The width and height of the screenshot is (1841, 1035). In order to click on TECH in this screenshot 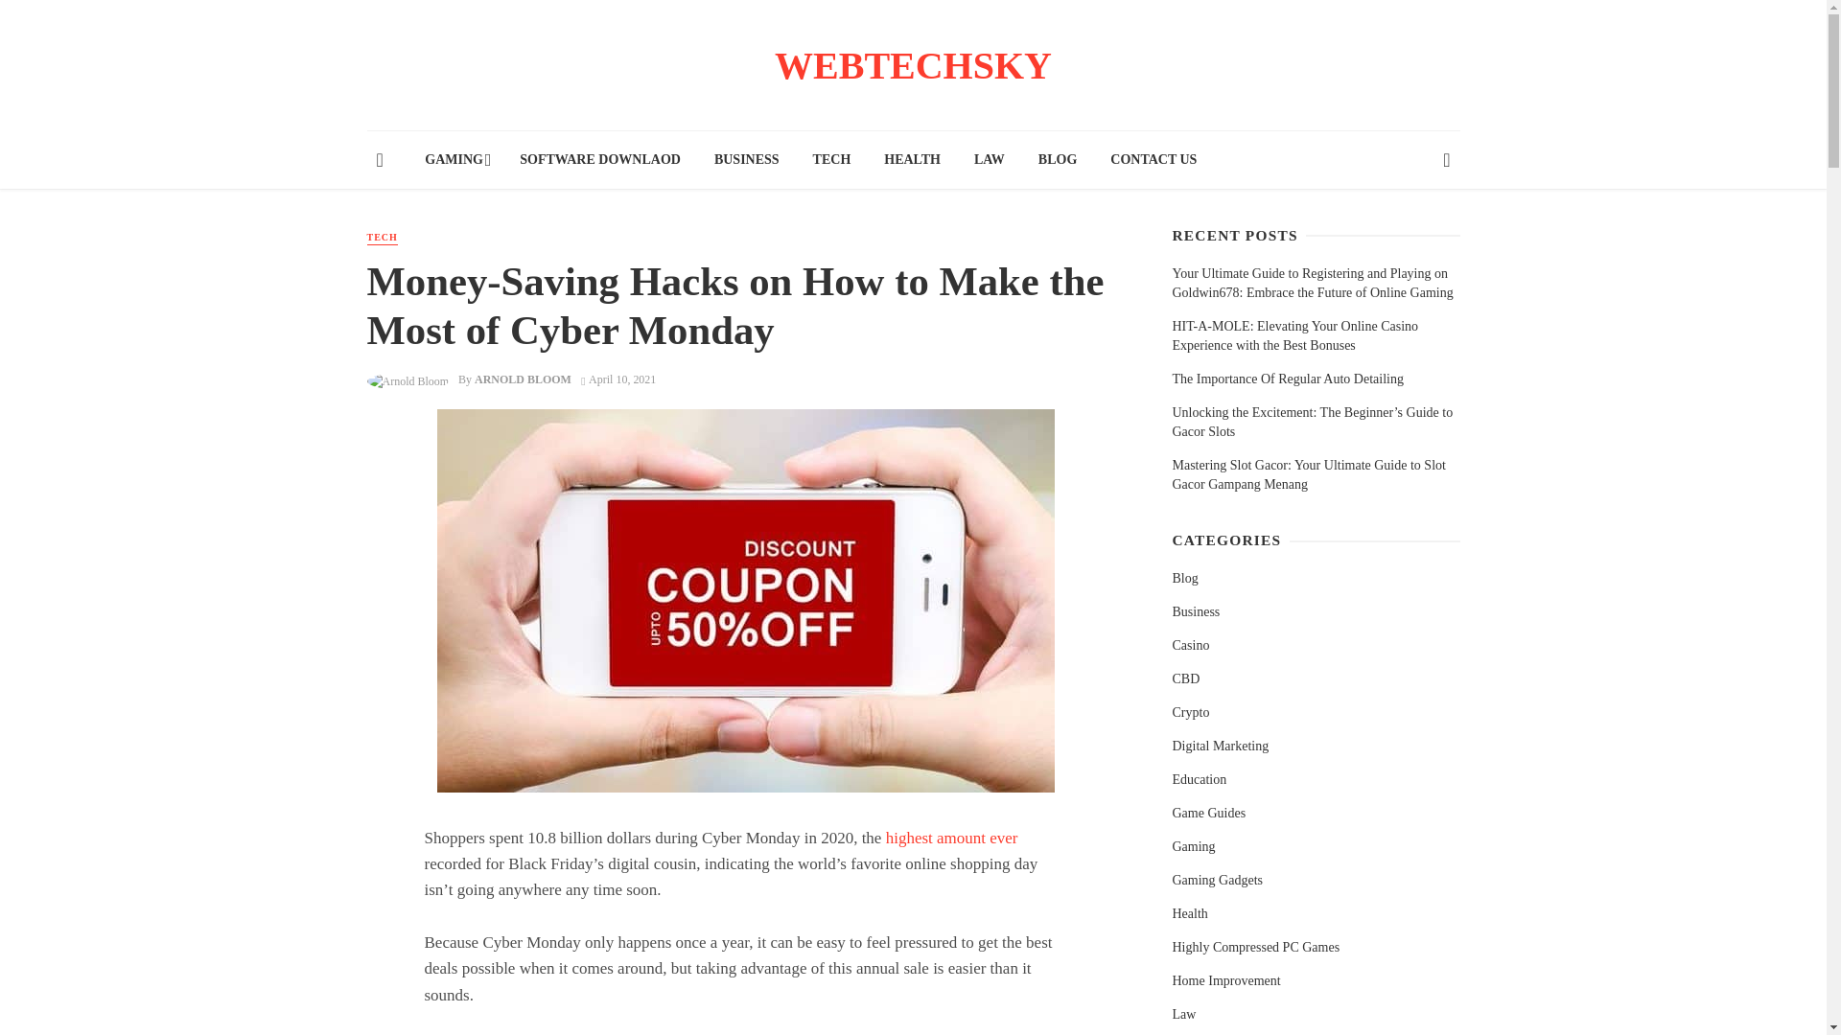, I will do `click(382, 238)`.